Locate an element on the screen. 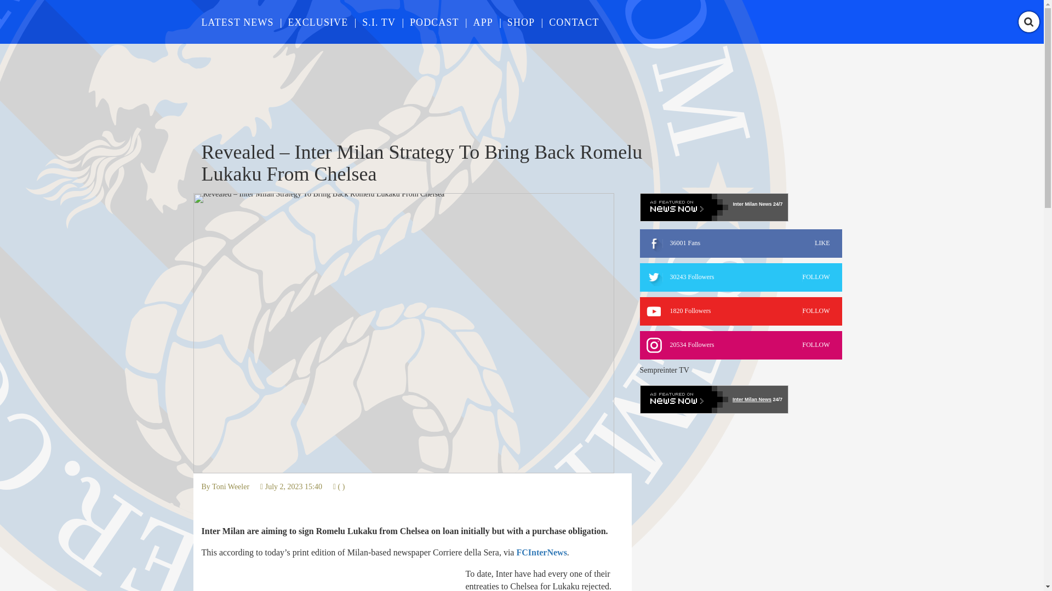 This screenshot has width=1052, height=591. Toni Weeler is located at coordinates (713, 207).